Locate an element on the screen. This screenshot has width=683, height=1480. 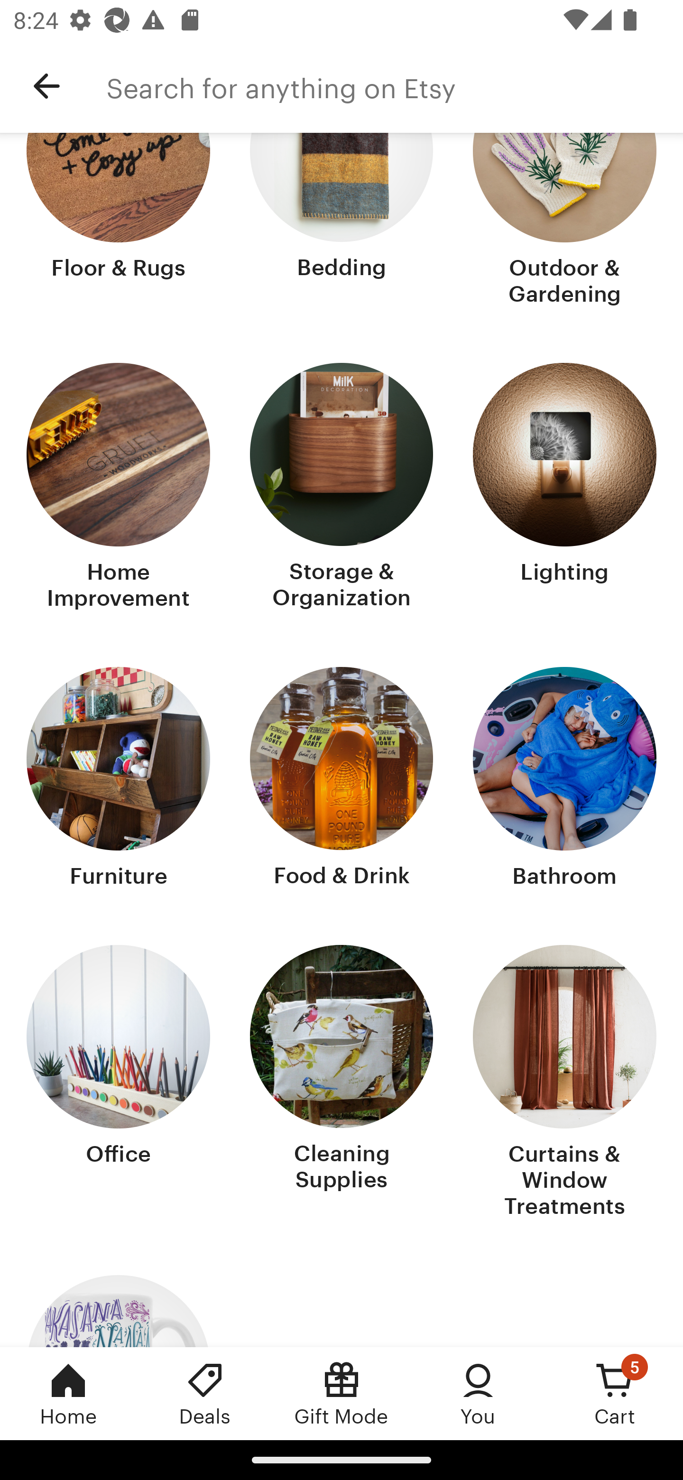
Cart, 5 new notifications Cart is located at coordinates (615, 1393).